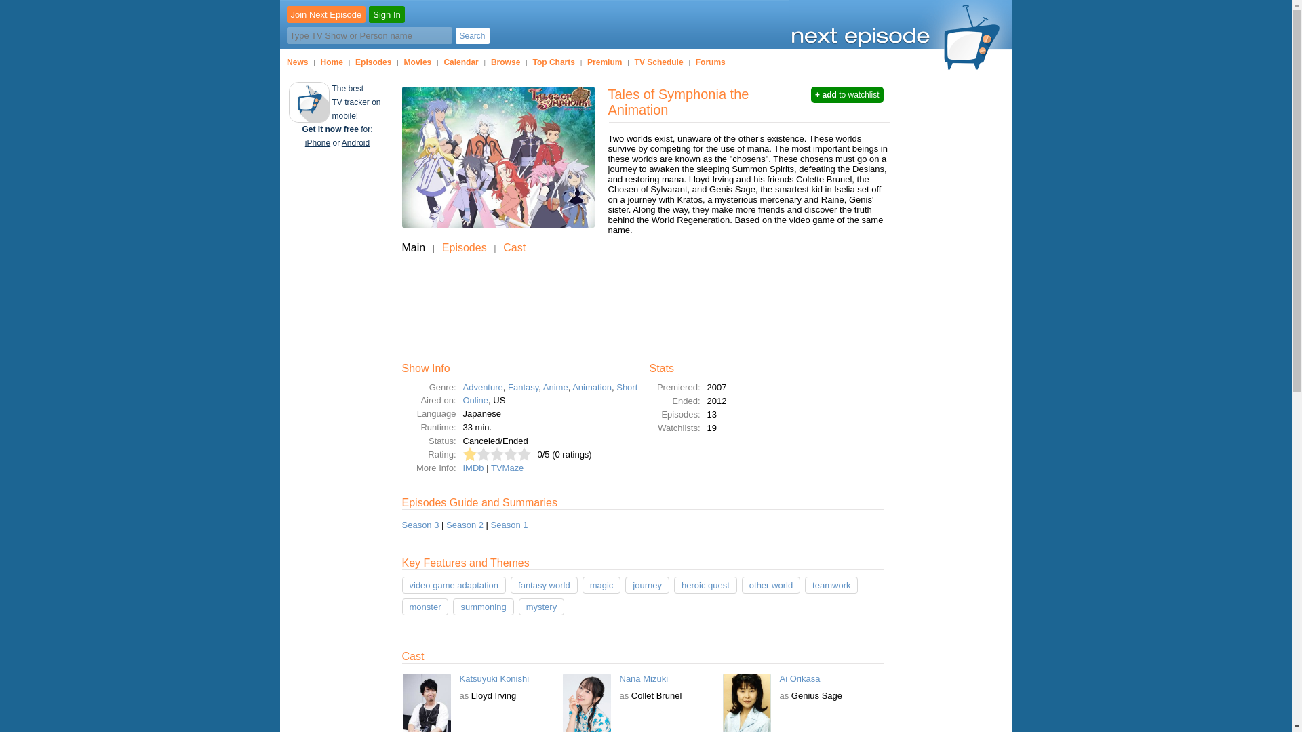 The image size is (1302, 732). I want to click on Episodes, so click(465, 247).